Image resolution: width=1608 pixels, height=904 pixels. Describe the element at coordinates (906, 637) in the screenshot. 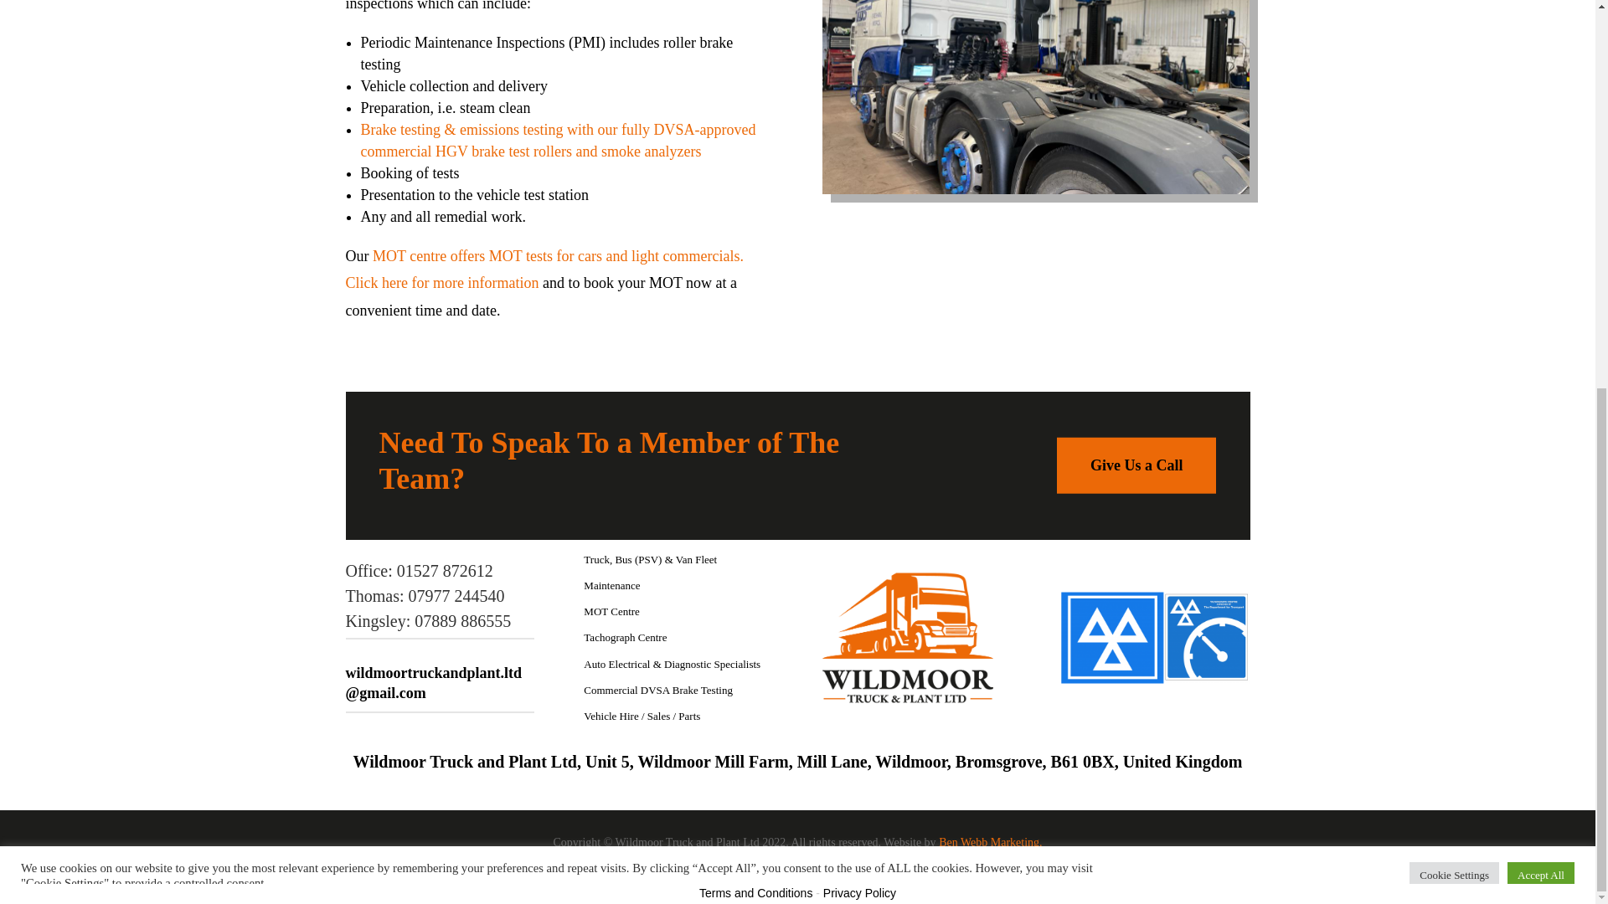

I see `wm` at that location.